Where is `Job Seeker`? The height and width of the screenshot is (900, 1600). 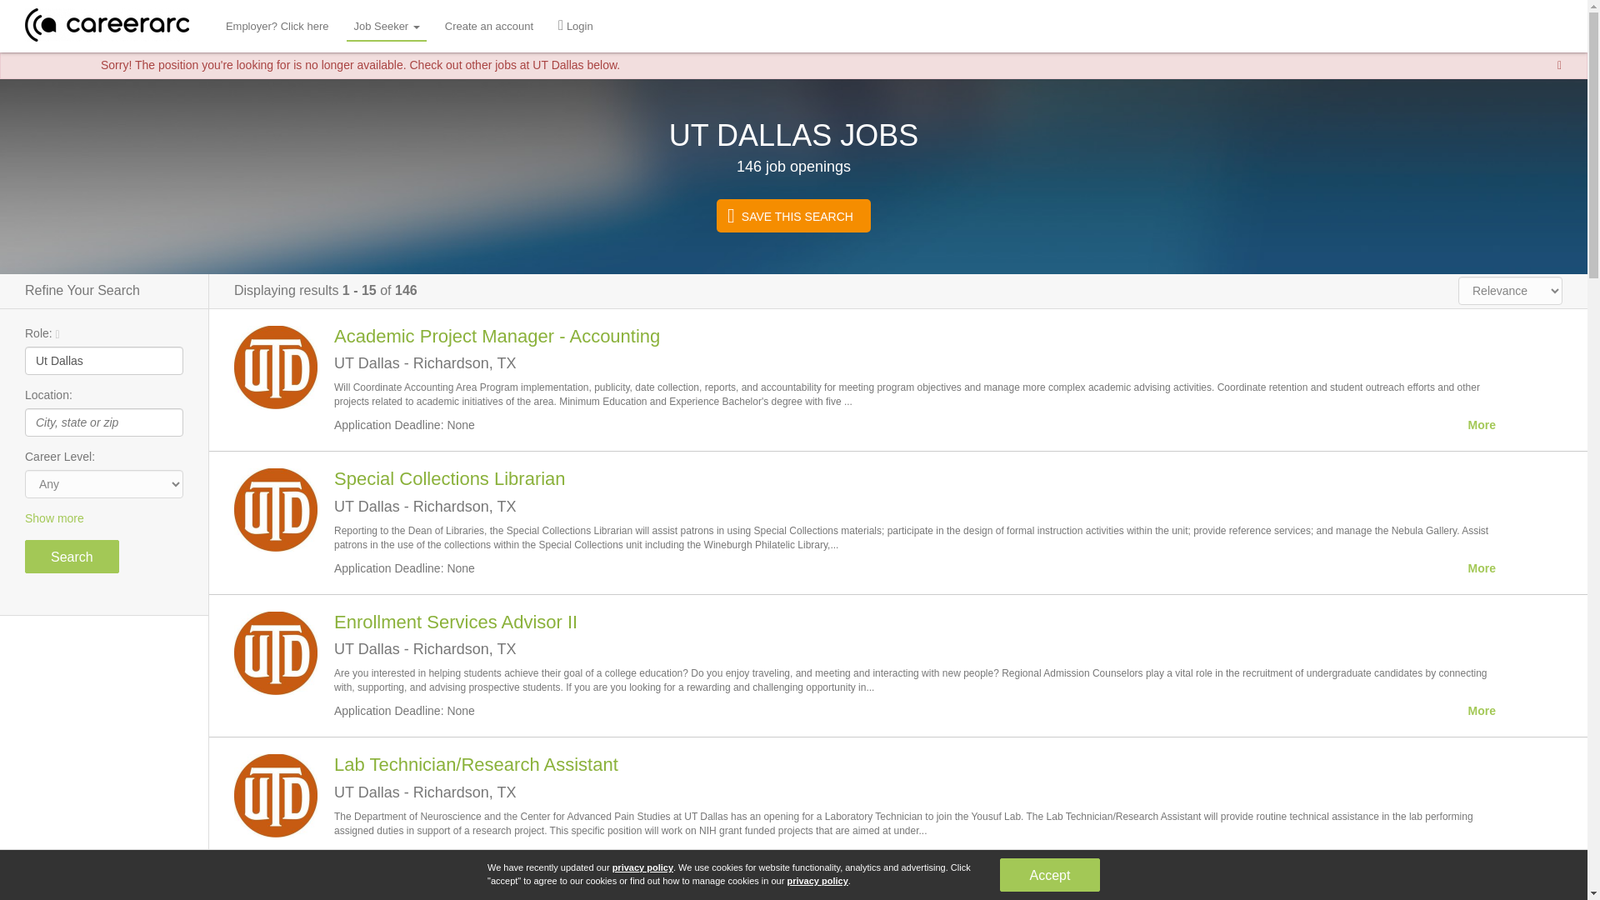 Job Seeker is located at coordinates (386, 26).